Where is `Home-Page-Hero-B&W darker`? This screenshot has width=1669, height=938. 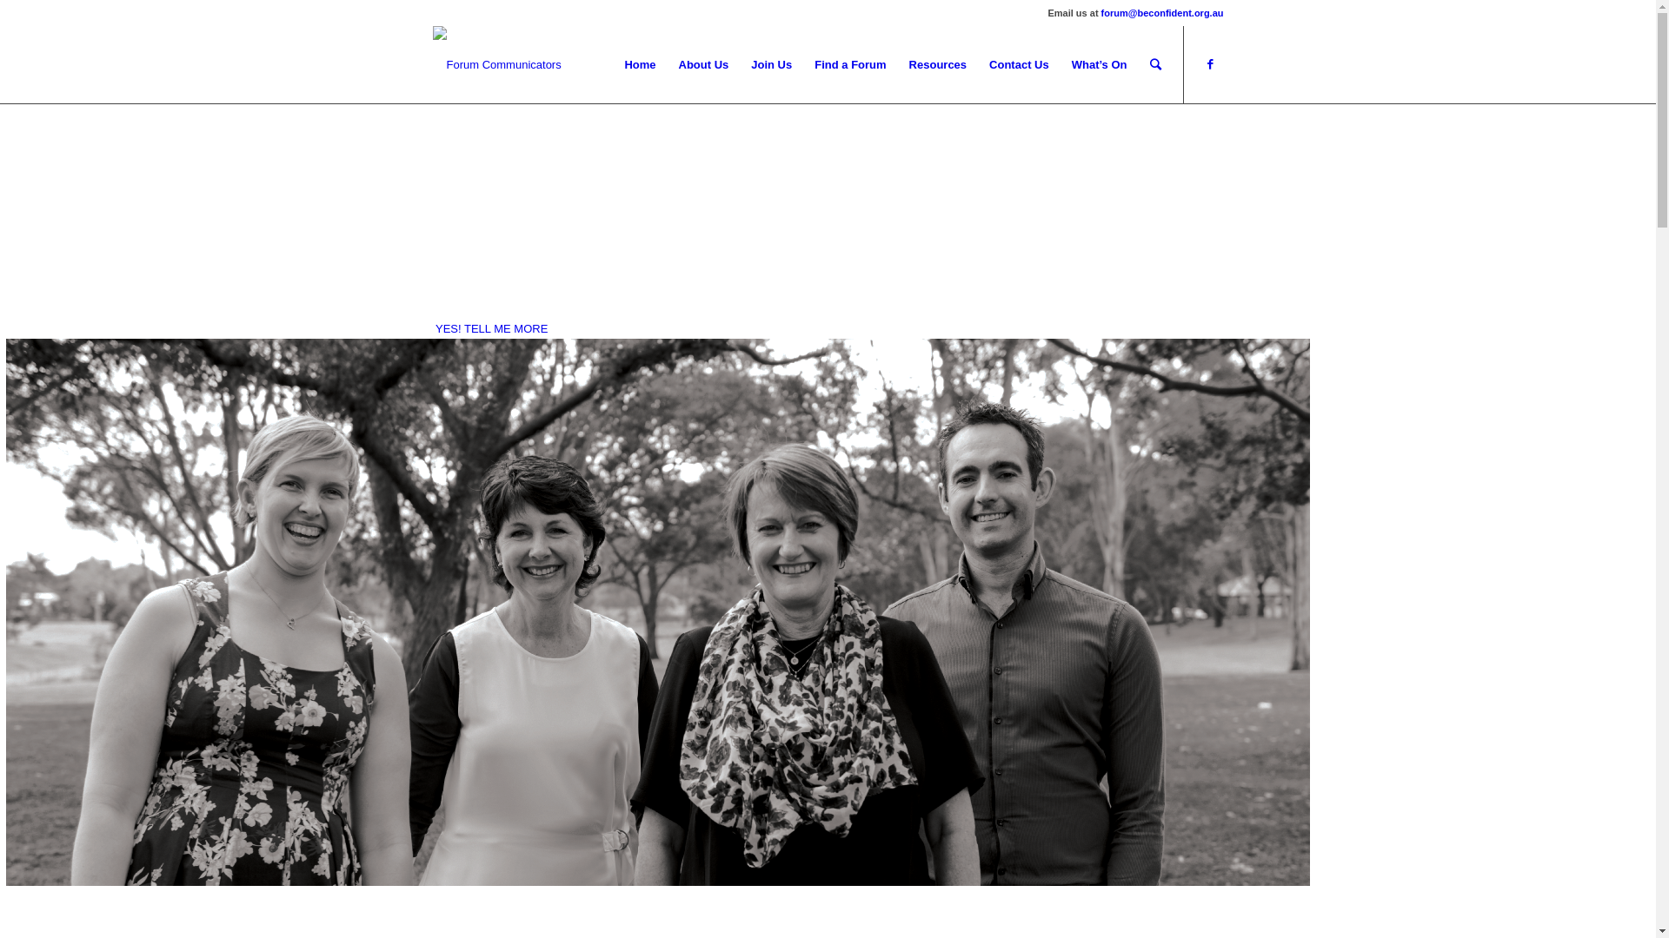
Home-Page-Hero-B&W darker is located at coordinates (658, 612).